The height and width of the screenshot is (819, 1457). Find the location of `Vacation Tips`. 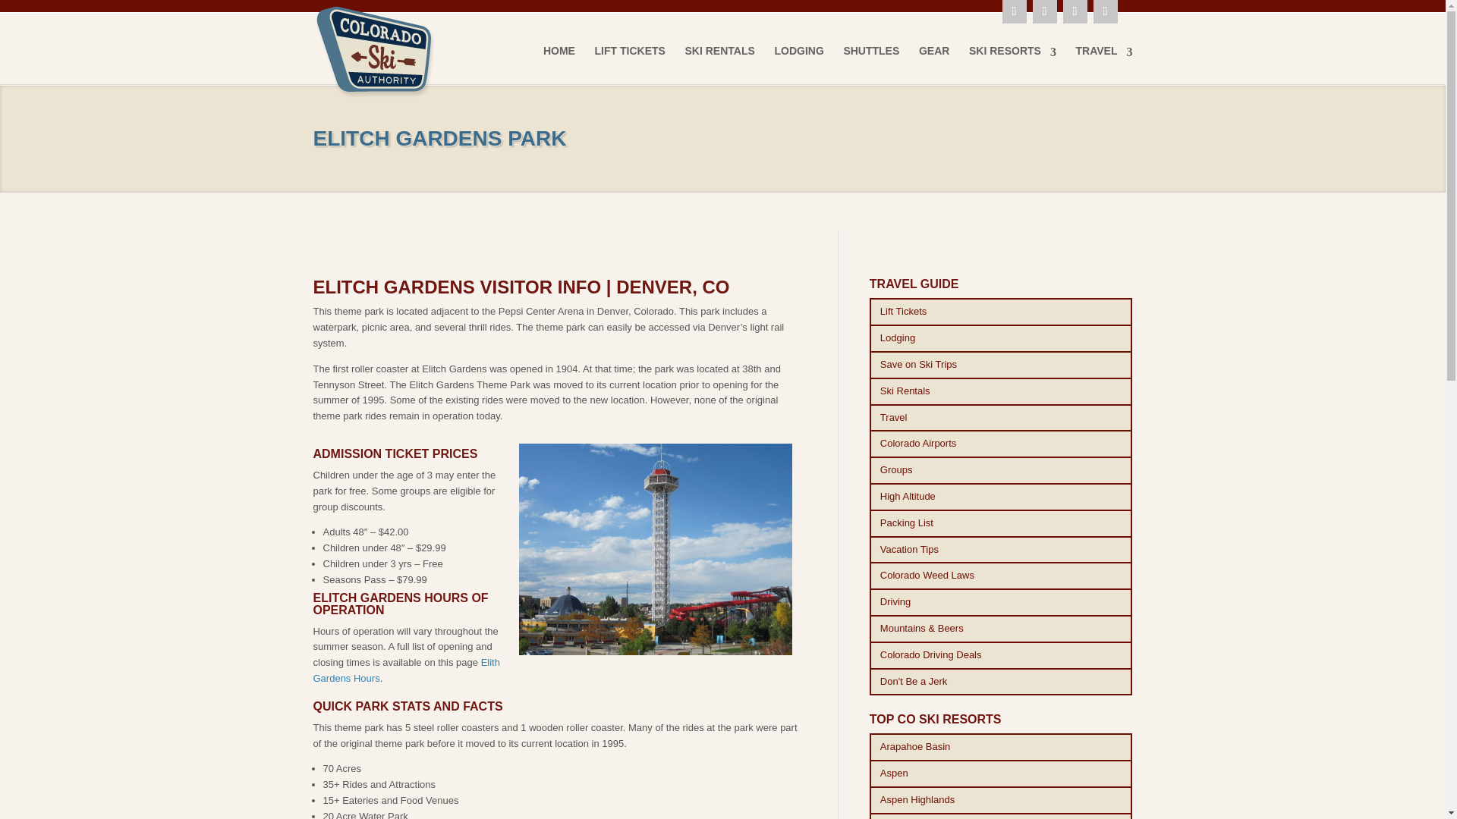

Vacation Tips is located at coordinates (1002, 551).